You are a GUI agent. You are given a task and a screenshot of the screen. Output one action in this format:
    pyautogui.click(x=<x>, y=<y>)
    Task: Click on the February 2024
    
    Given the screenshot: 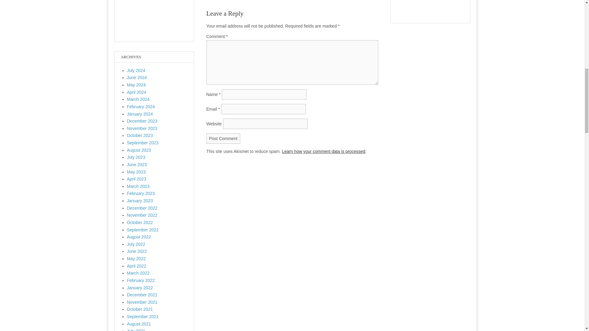 What is the action you would take?
    pyautogui.click(x=141, y=107)
    